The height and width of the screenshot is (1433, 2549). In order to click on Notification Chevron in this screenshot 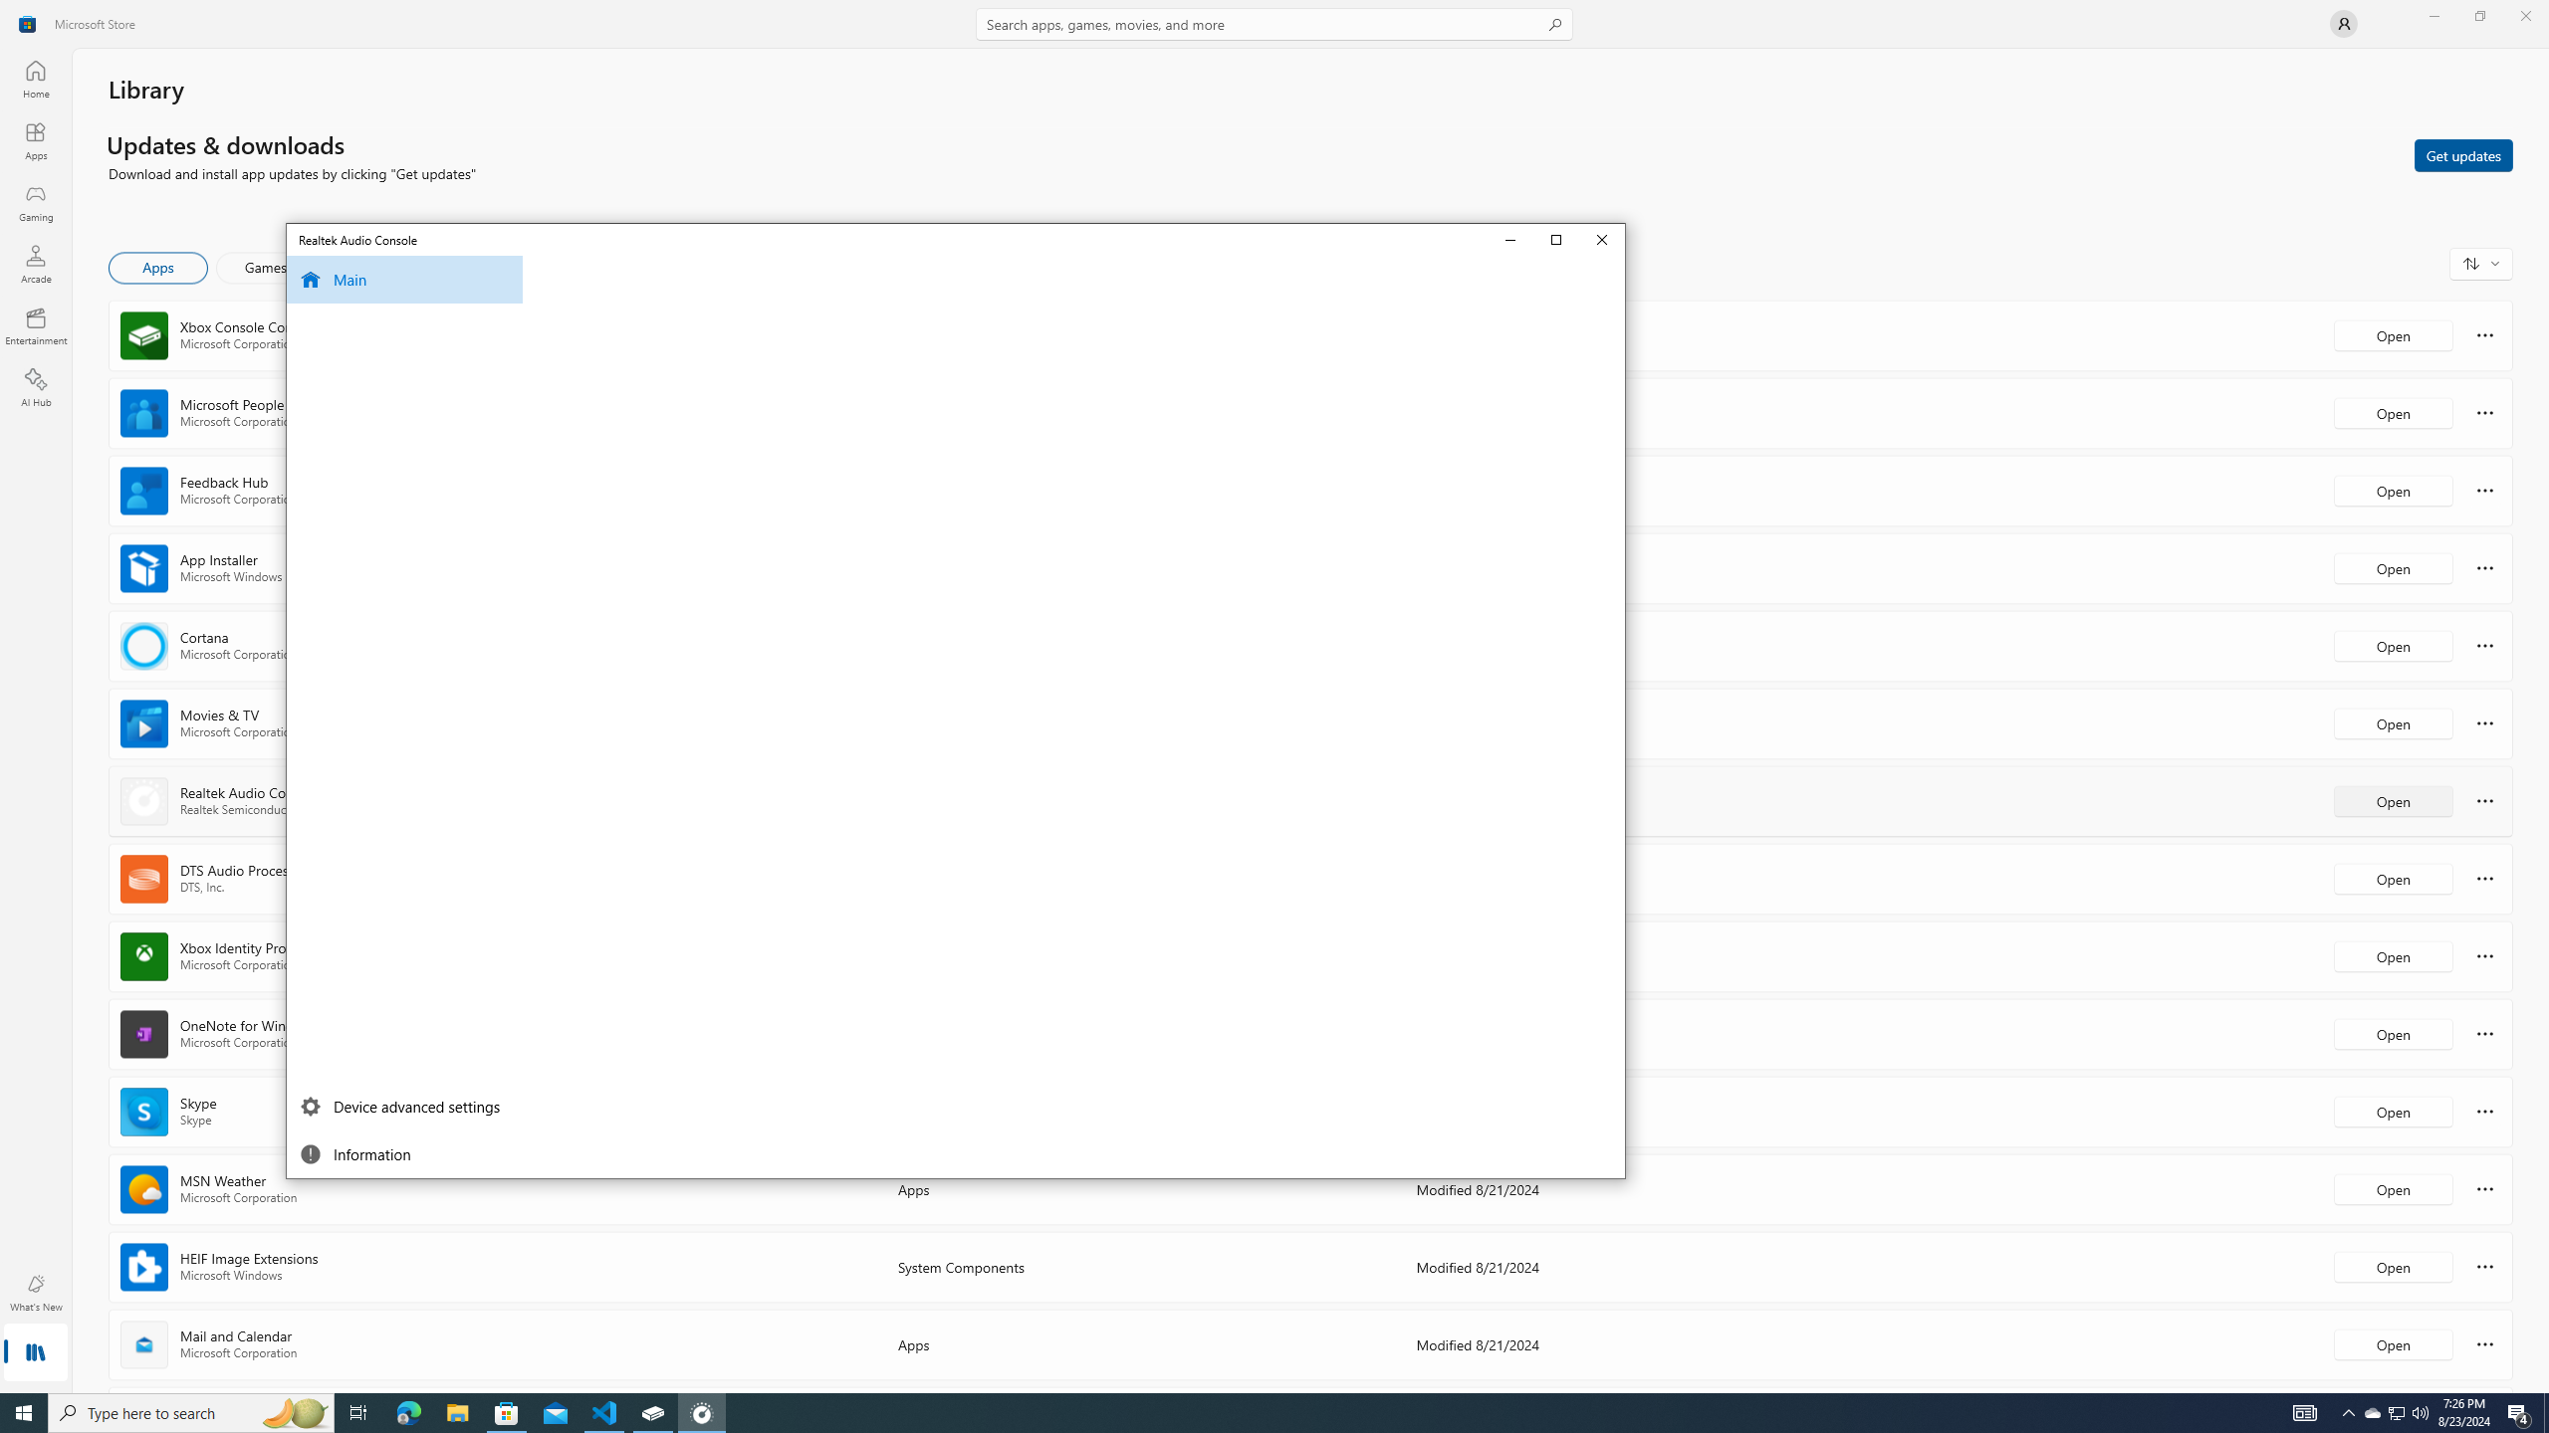, I will do `click(2348, 1413)`.